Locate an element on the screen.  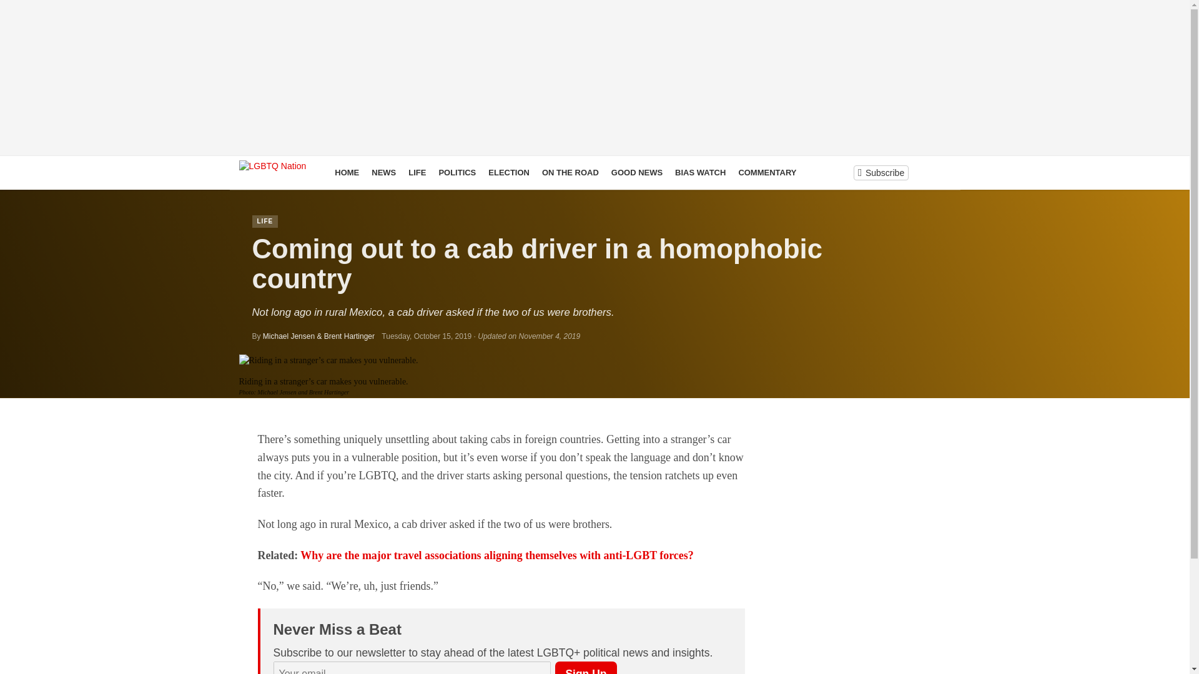
ON THE ROAD is located at coordinates (571, 172).